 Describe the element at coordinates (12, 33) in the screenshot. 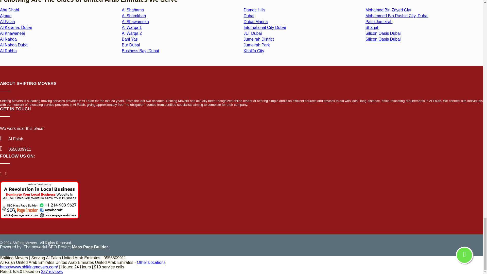

I see `Al Khawaneej` at that location.